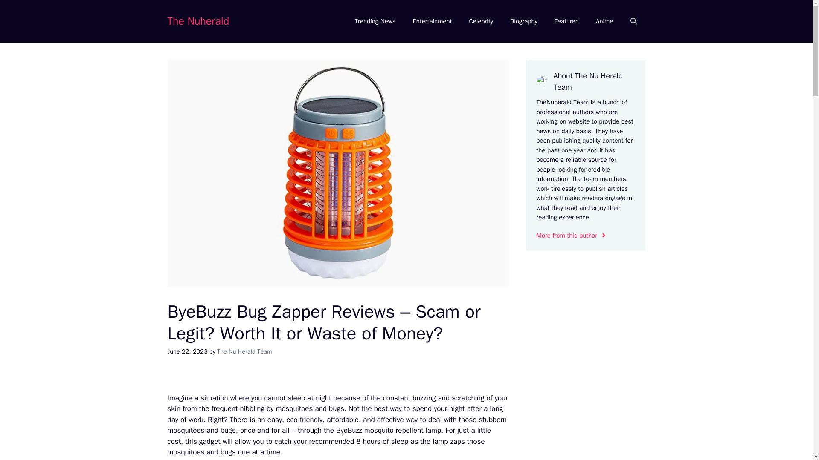  Describe the element at coordinates (244, 351) in the screenshot. I see `View all posts by The Nu Herald Team` at that location.